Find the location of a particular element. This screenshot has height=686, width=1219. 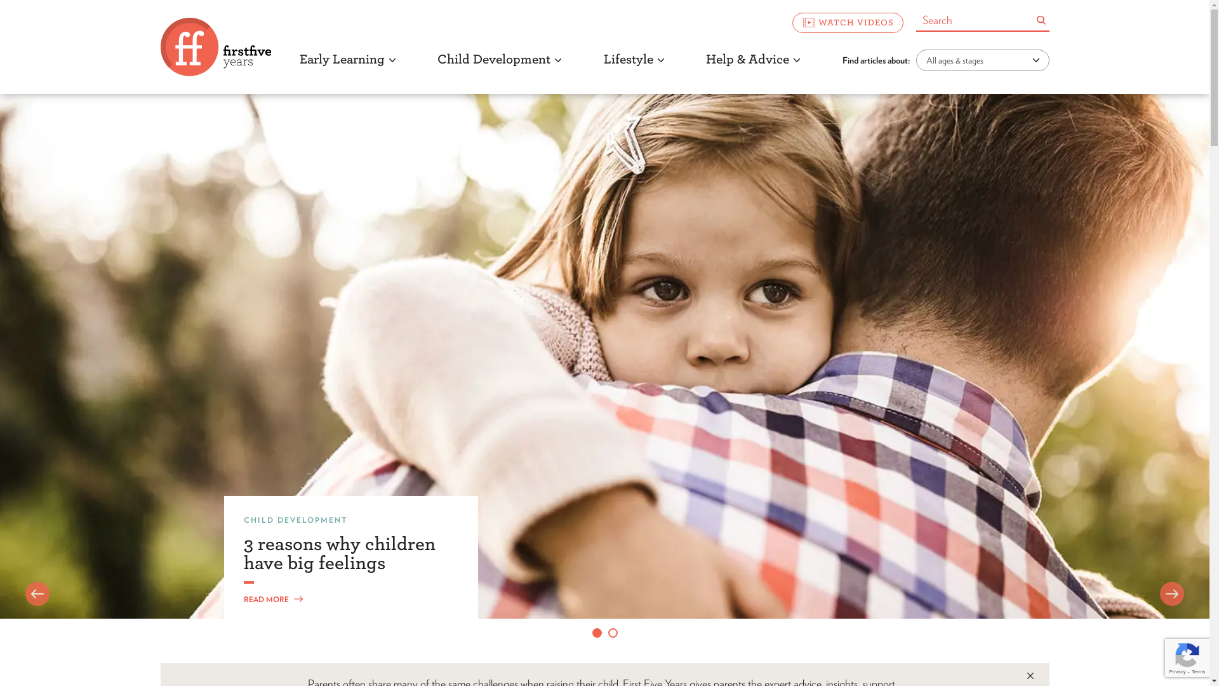

Close is located at coordinates (1030, 676).